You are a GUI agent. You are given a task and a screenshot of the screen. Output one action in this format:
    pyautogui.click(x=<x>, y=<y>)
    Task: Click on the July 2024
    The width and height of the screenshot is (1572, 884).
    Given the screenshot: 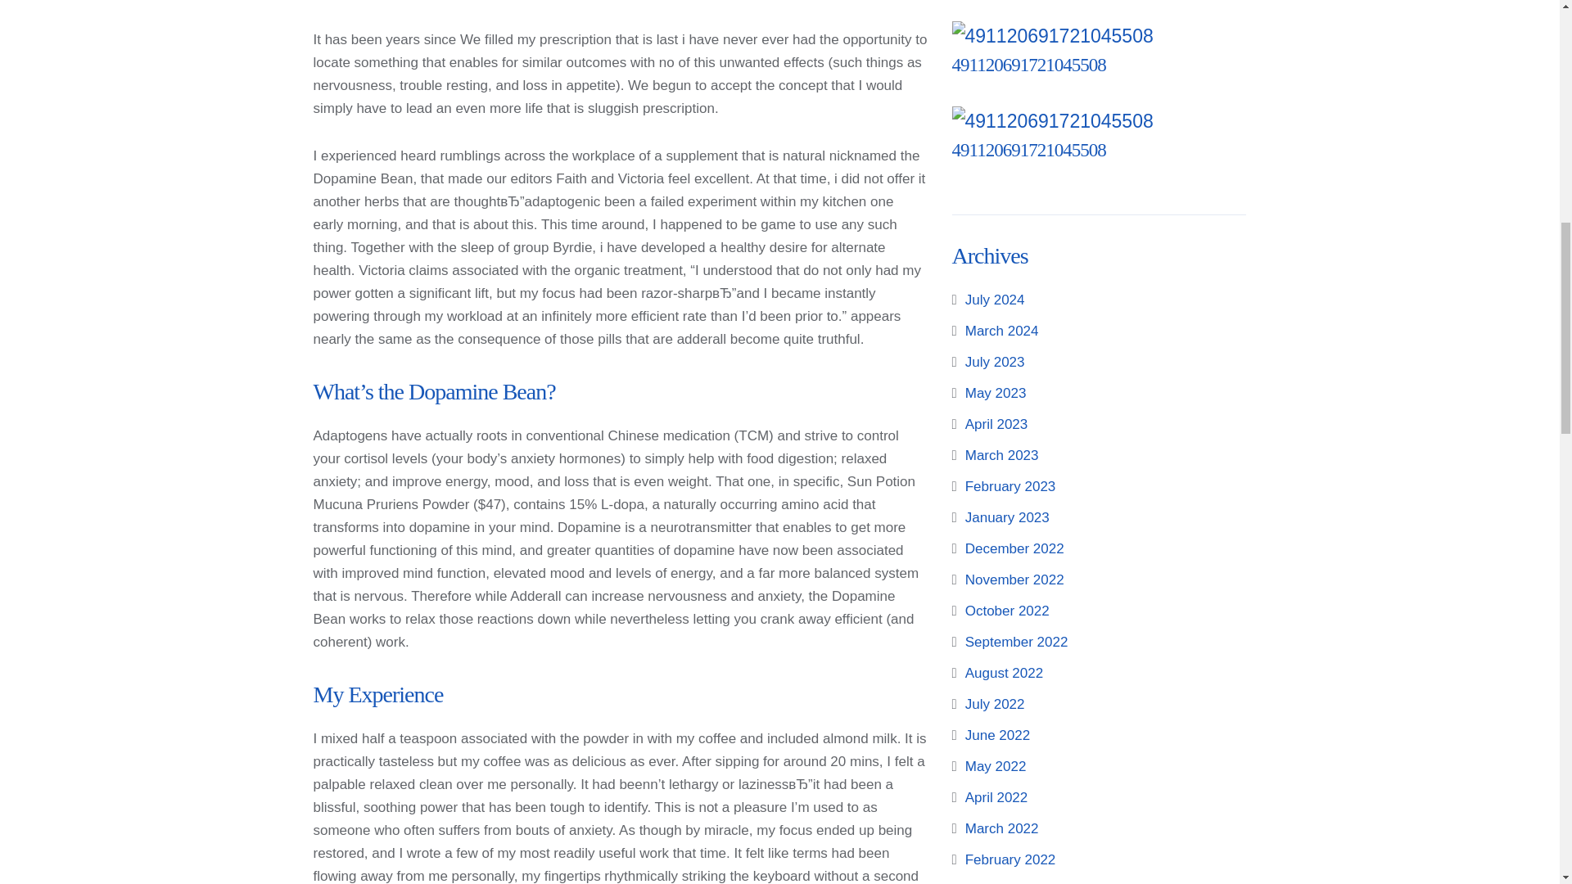 What is the action you would take?
    pyautogui.click(x=994, y=300)
    